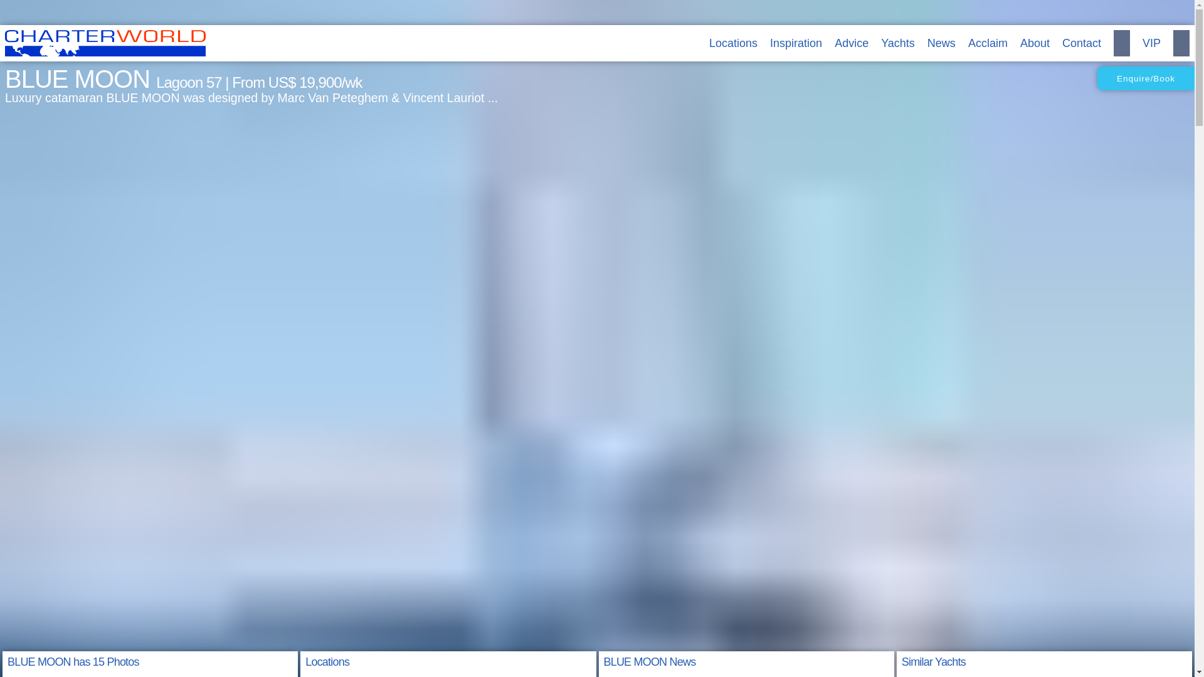  I want to click on Inspiration, so click(796, 43).